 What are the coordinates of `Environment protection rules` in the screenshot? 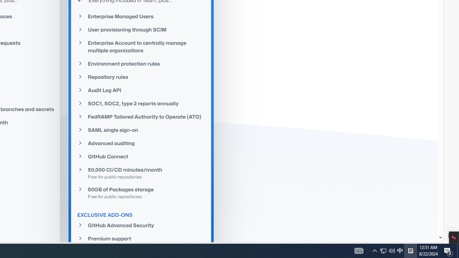 It's located at (141, 63).